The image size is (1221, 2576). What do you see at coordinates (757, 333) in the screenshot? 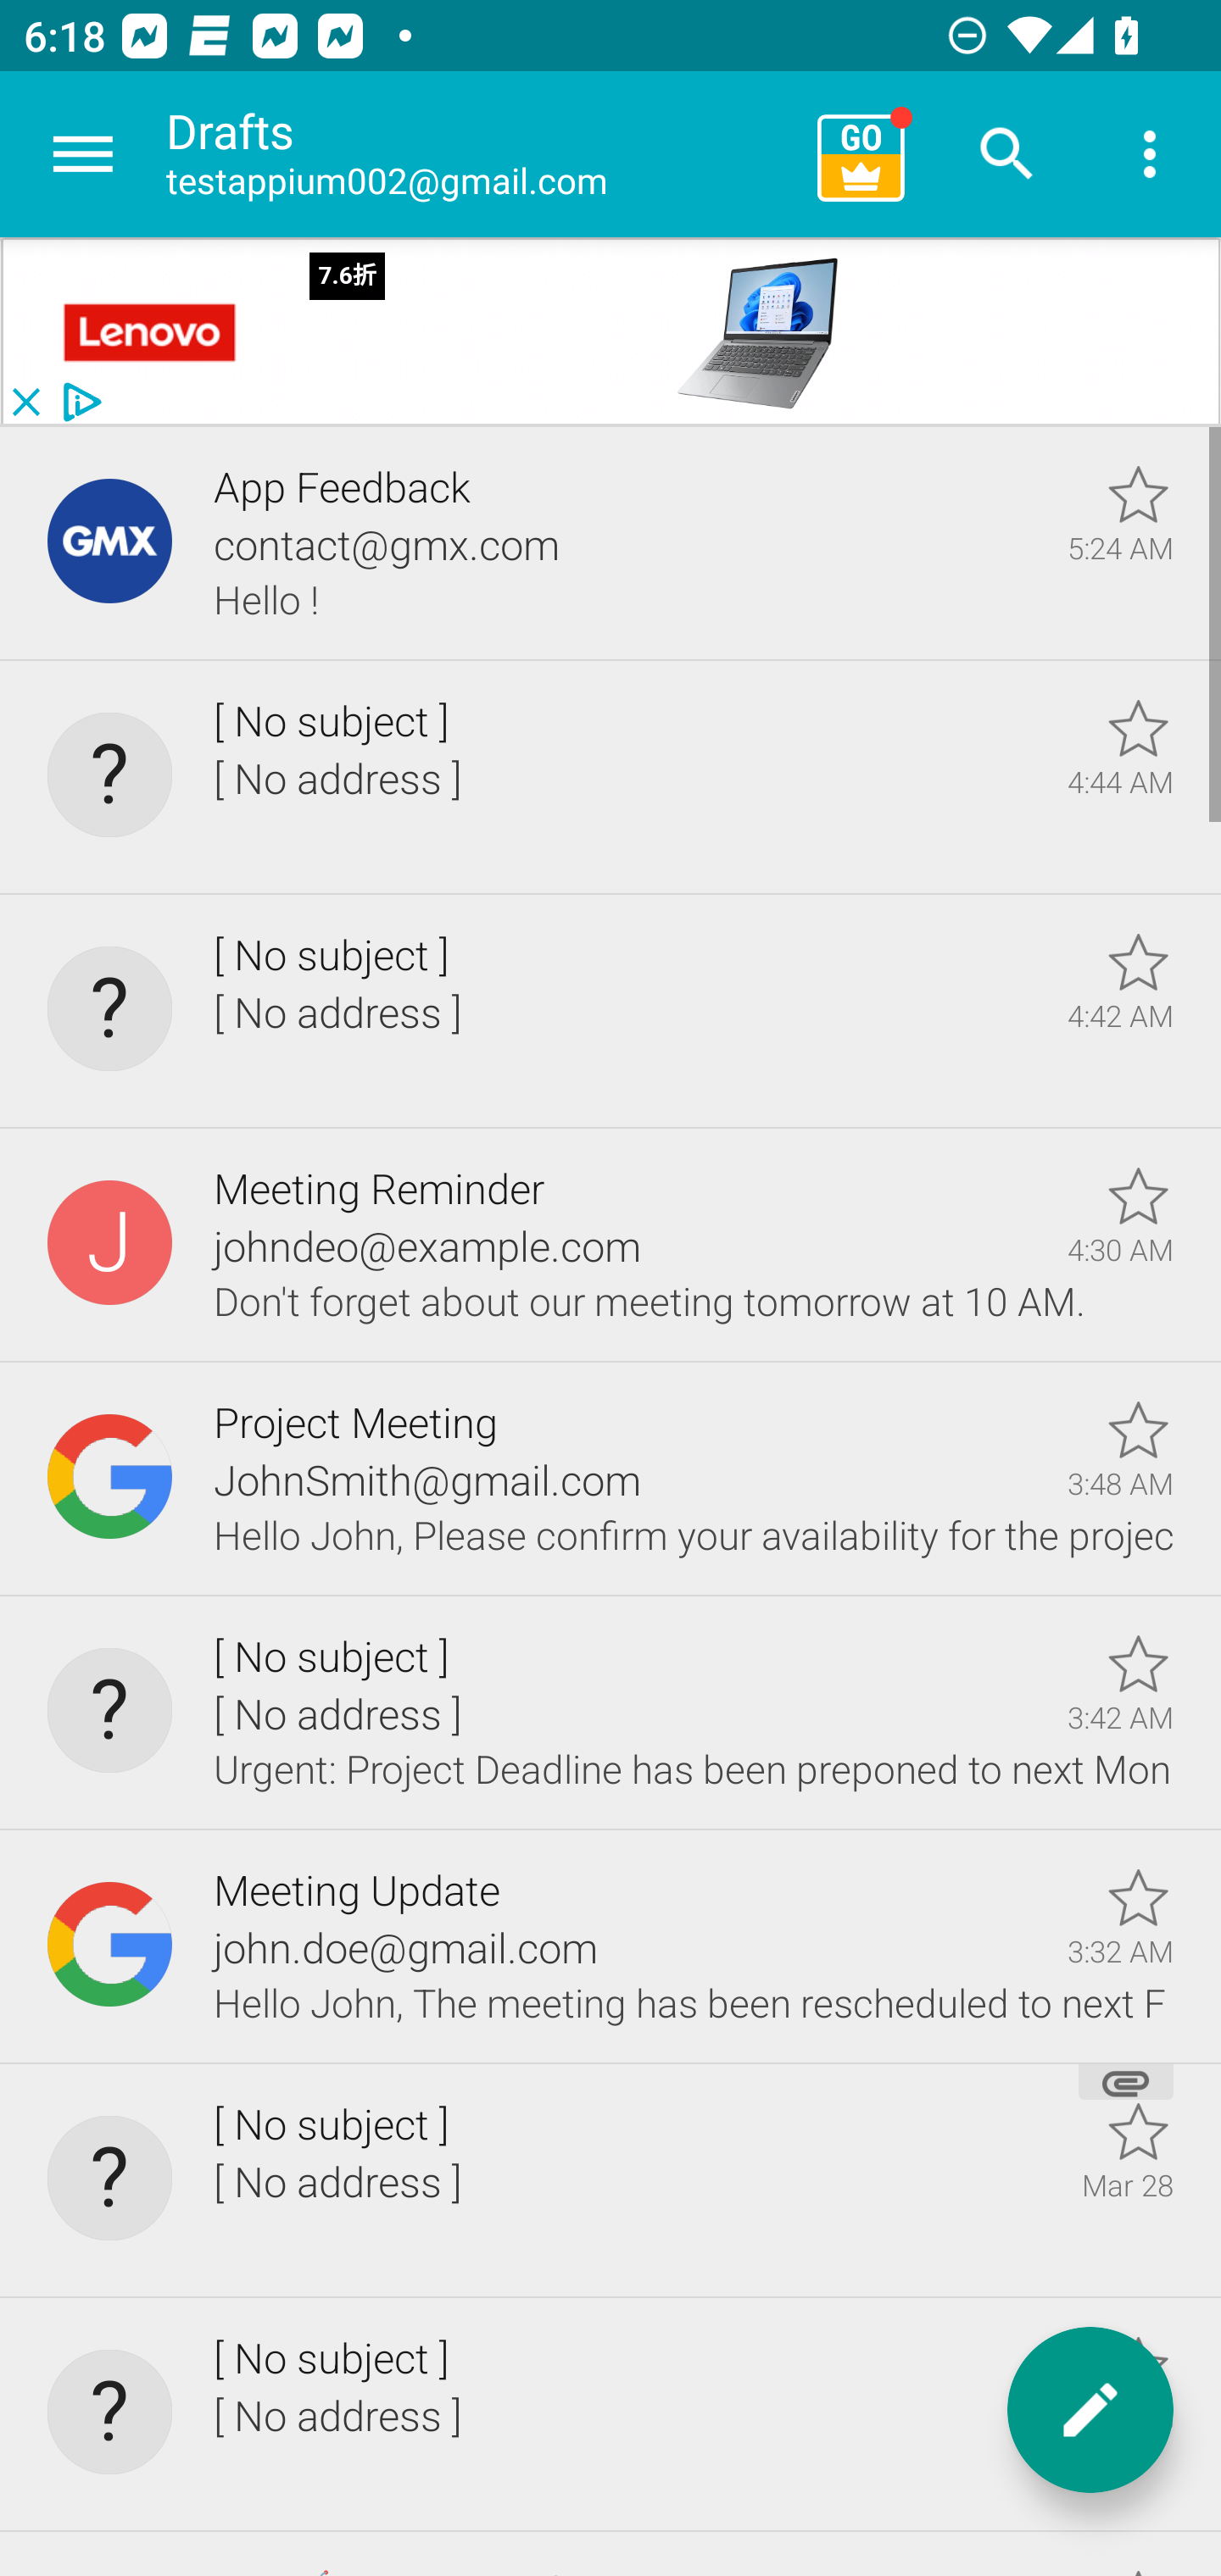
I see ` 7.6折    7.6折` at bounding box center [757, 333].